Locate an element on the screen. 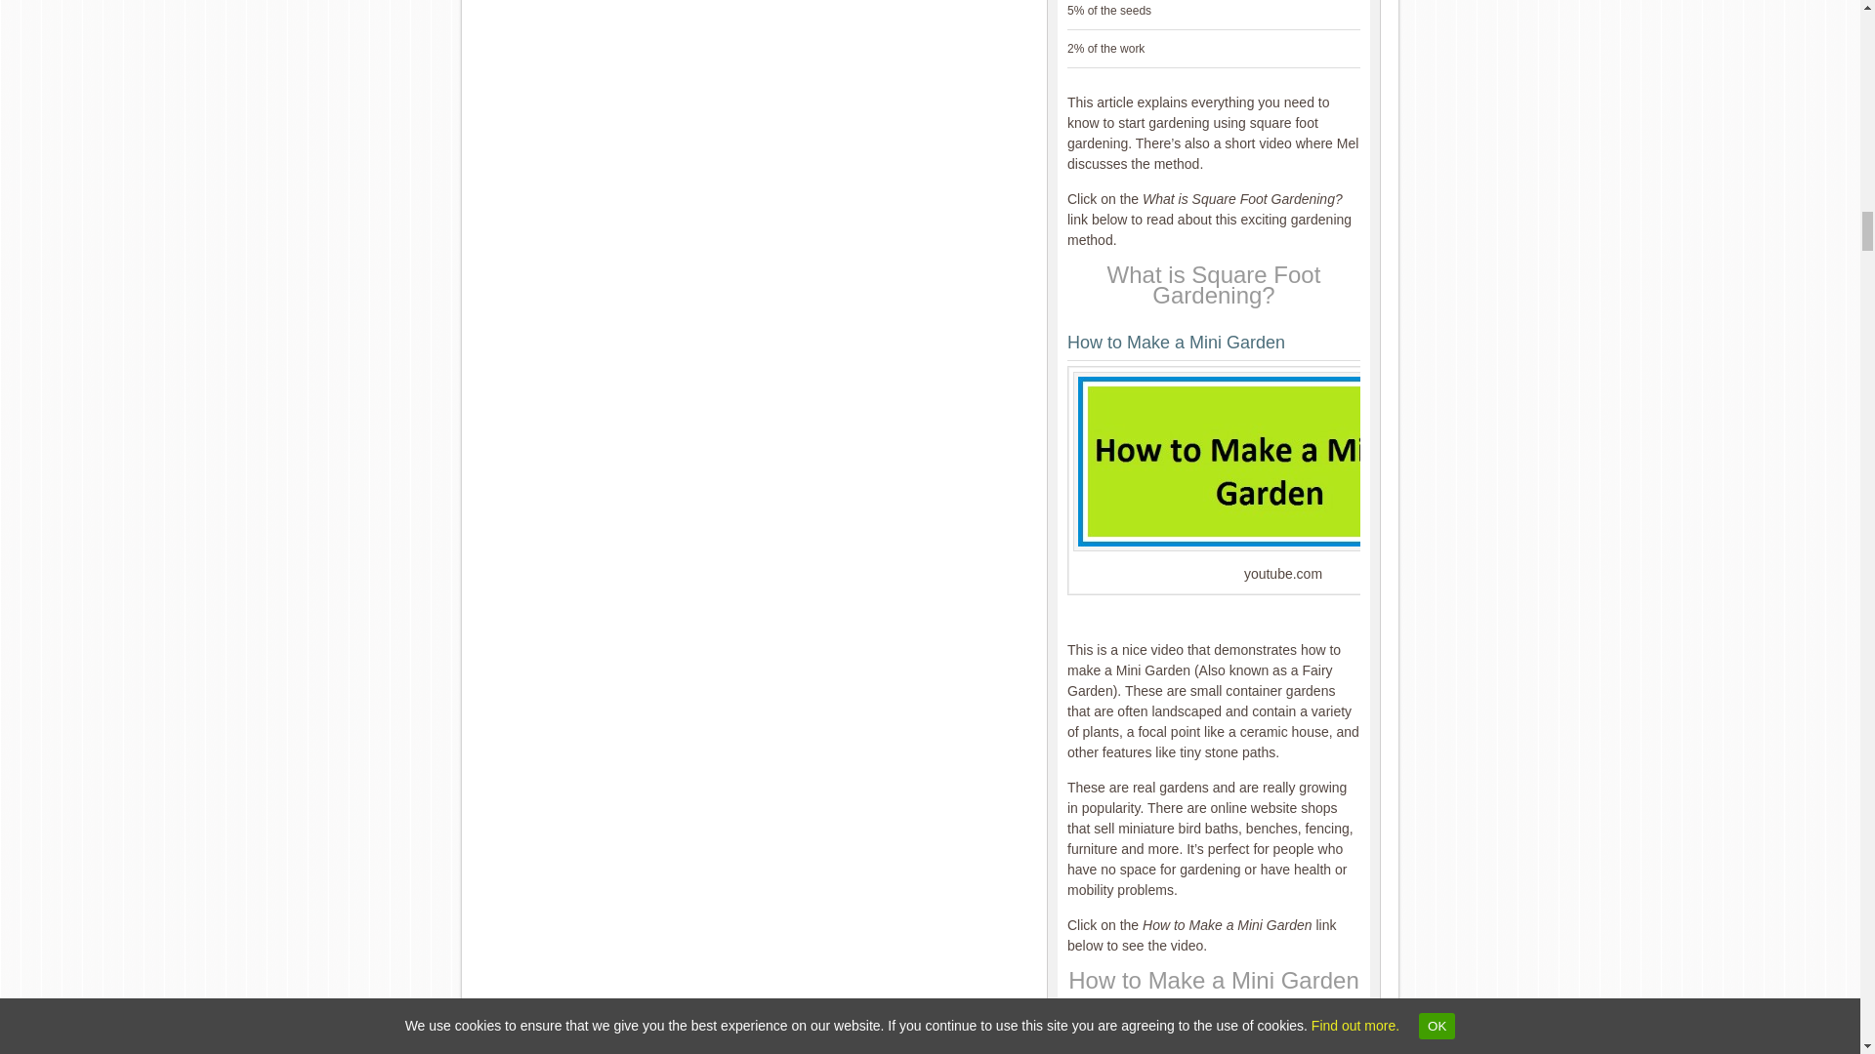 Image resolution: width=1875 pixels, height=1054 pixels. How to Make a Mini Garden is located at coordinates (1213, 980).